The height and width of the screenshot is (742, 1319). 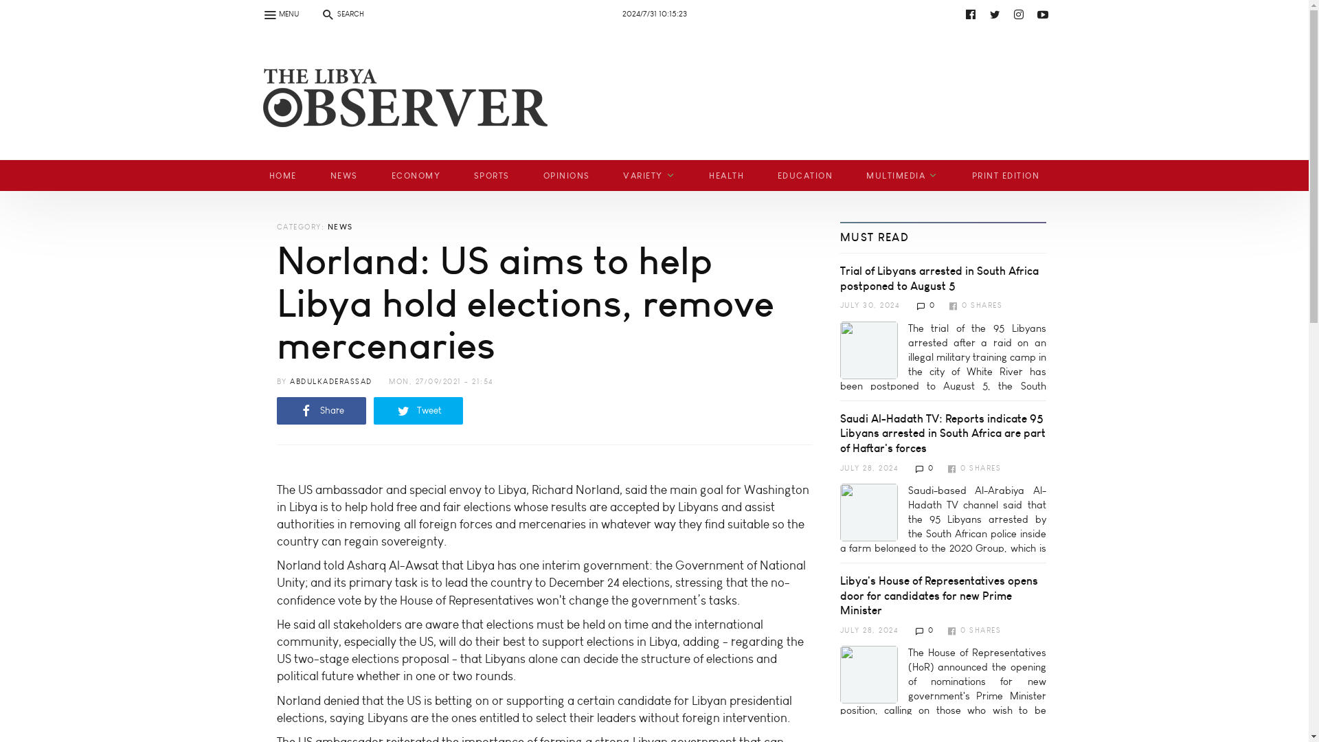 I want to click on instagram, so click(x=1018, y=14).